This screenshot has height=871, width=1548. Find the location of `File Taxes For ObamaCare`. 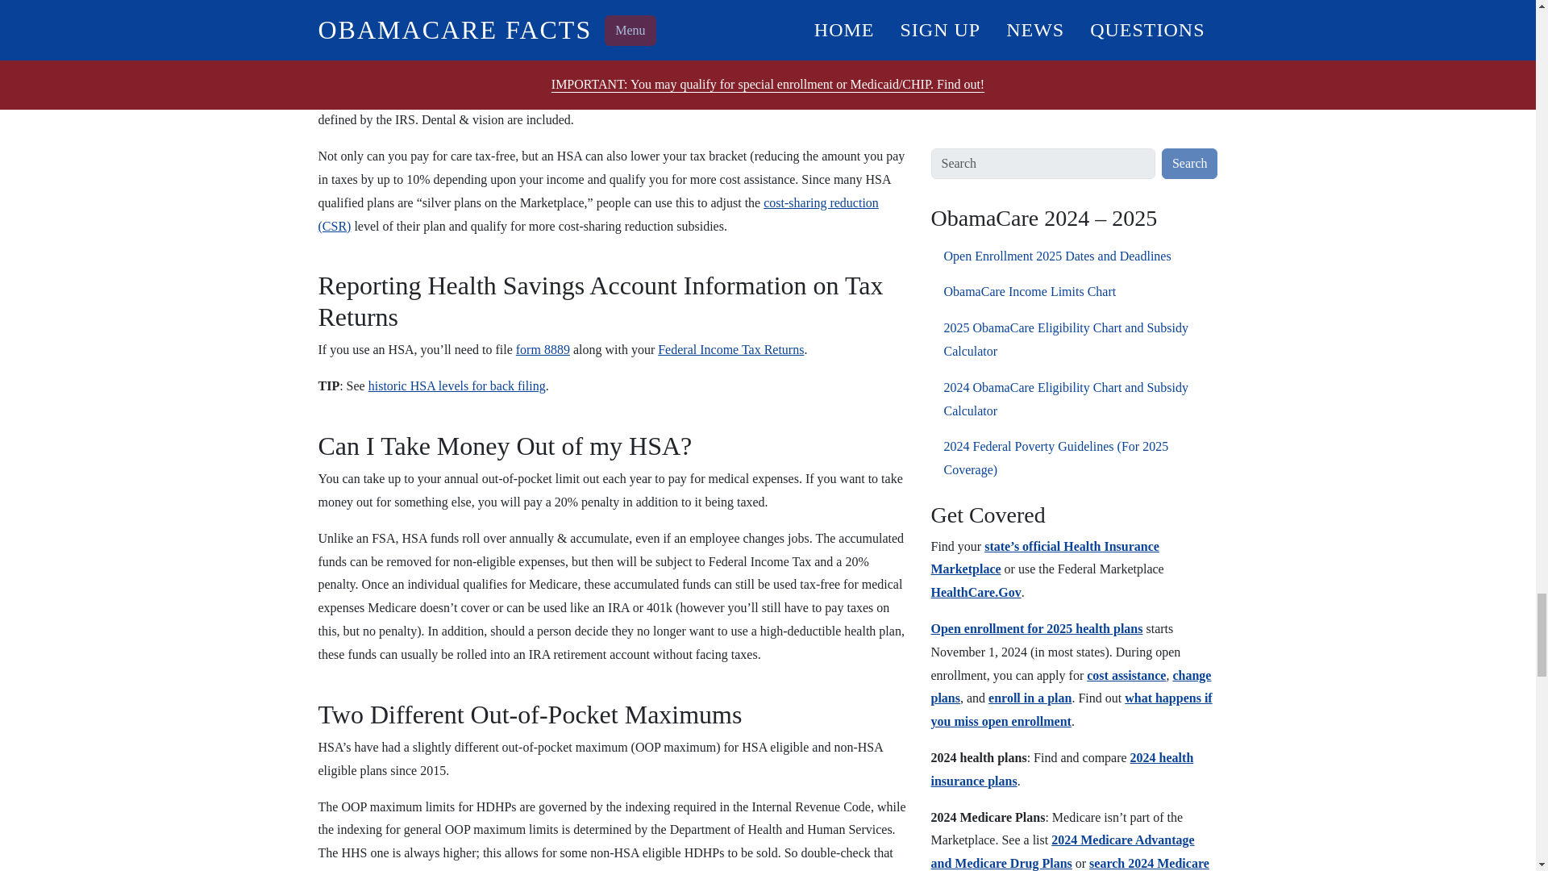

File Taxes For ObamaCare is located at coordinates (730, 349).